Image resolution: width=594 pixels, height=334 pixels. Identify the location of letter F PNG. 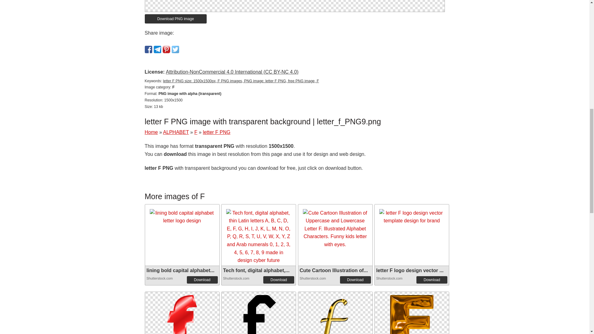
(295, 1).